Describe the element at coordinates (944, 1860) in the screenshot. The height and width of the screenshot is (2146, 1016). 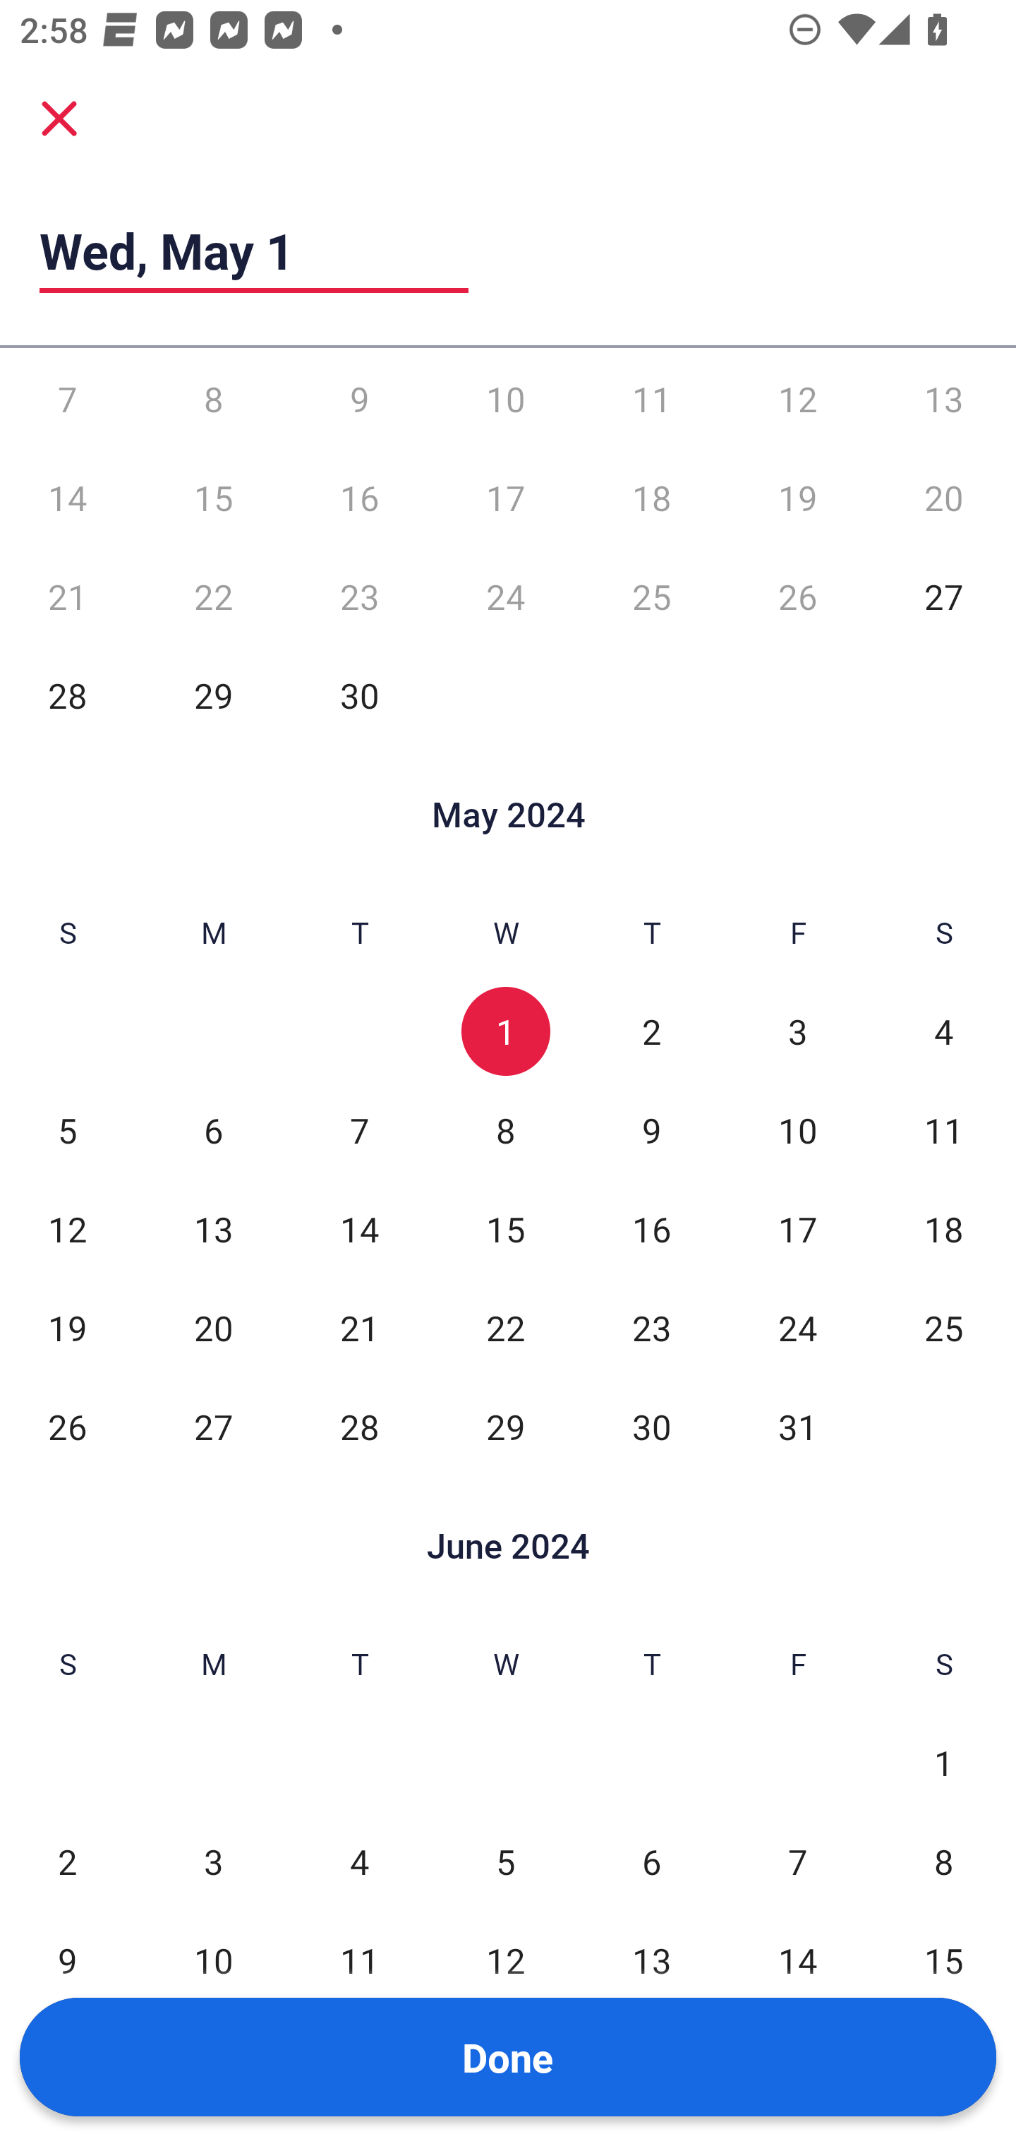
I see `8 Sat, Jun 8, Not Selected` at that location.